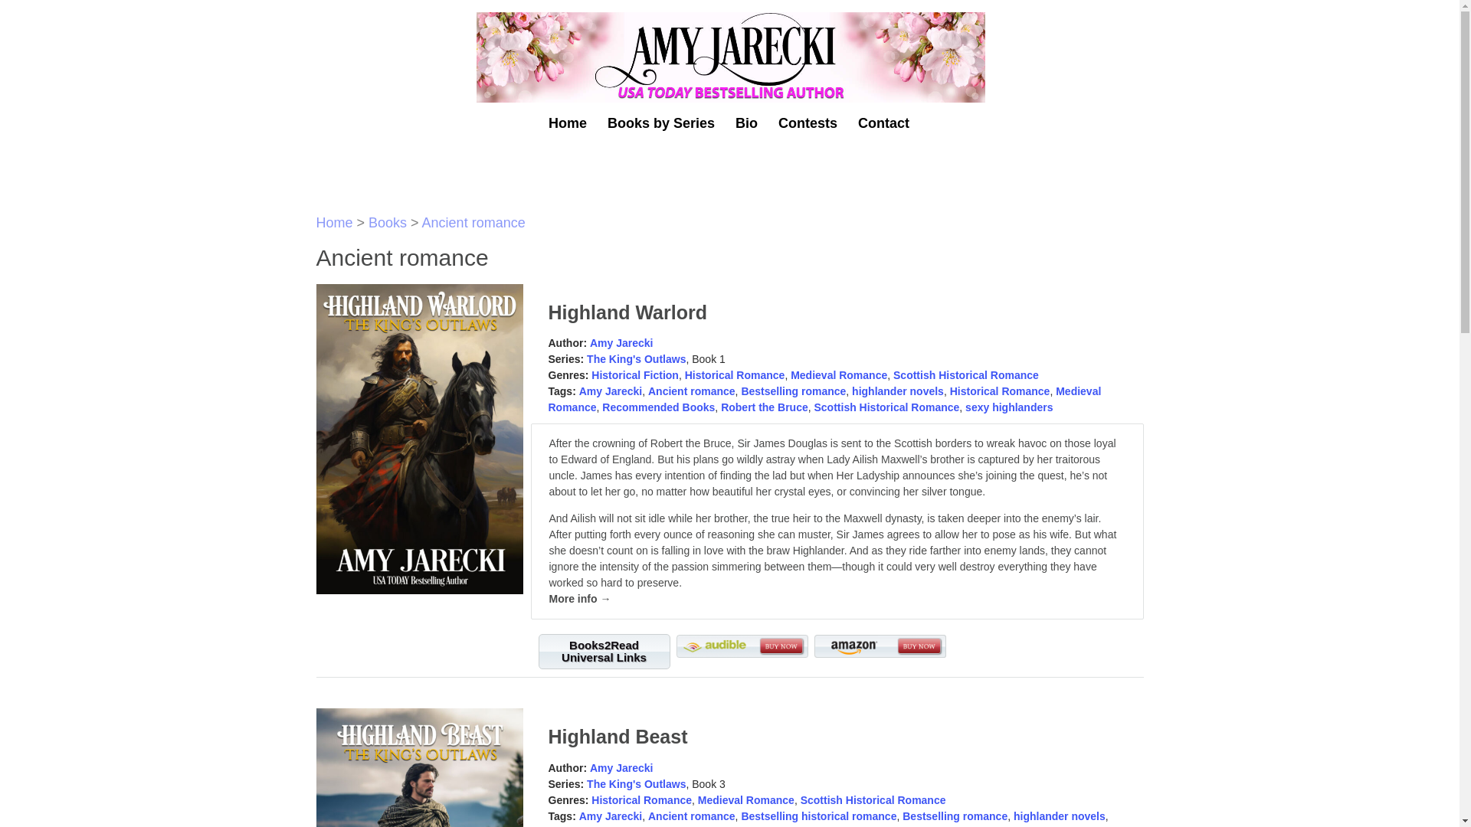 The image size is (1471, 827). I want to click on Medieval Romance, so click(838, 374).